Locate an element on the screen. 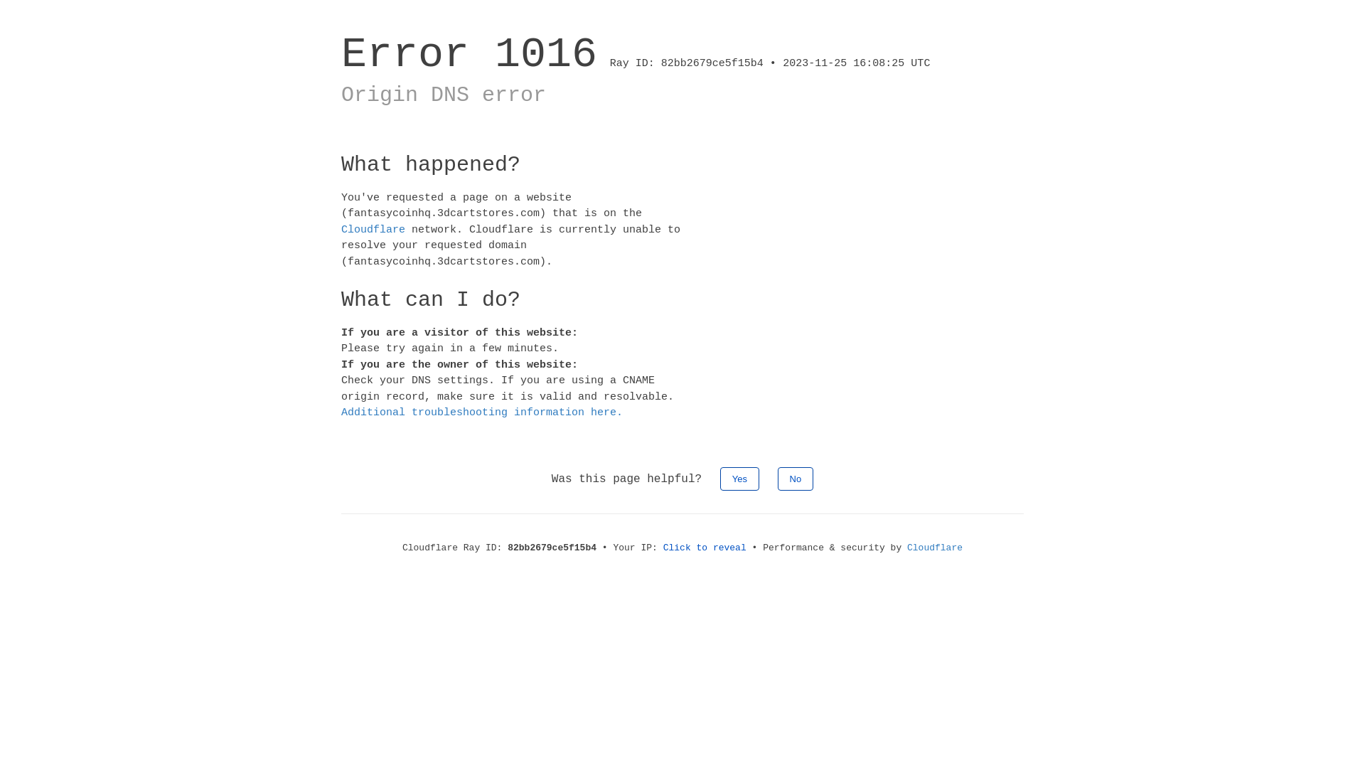 This screenshot has height=768, width=1365. Yes is located at coordinates (739, 478).